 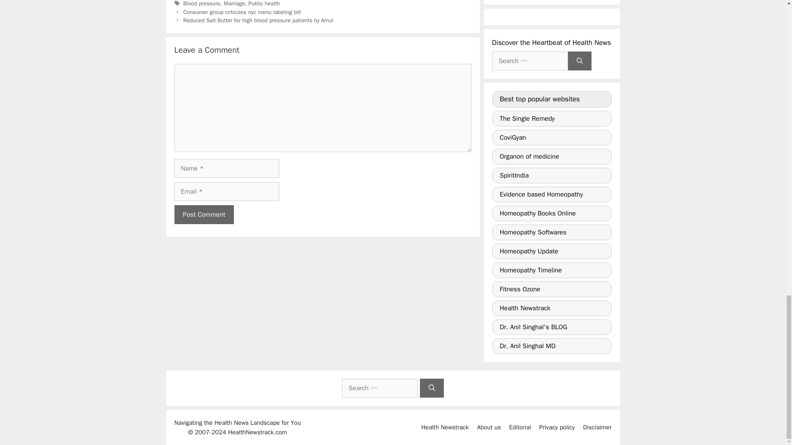 What do you see at coordinates (242, 12) in the screenshot?
I see `Consumer group criticizes nyc menu labeling bill` at bounding box center [242, 12].